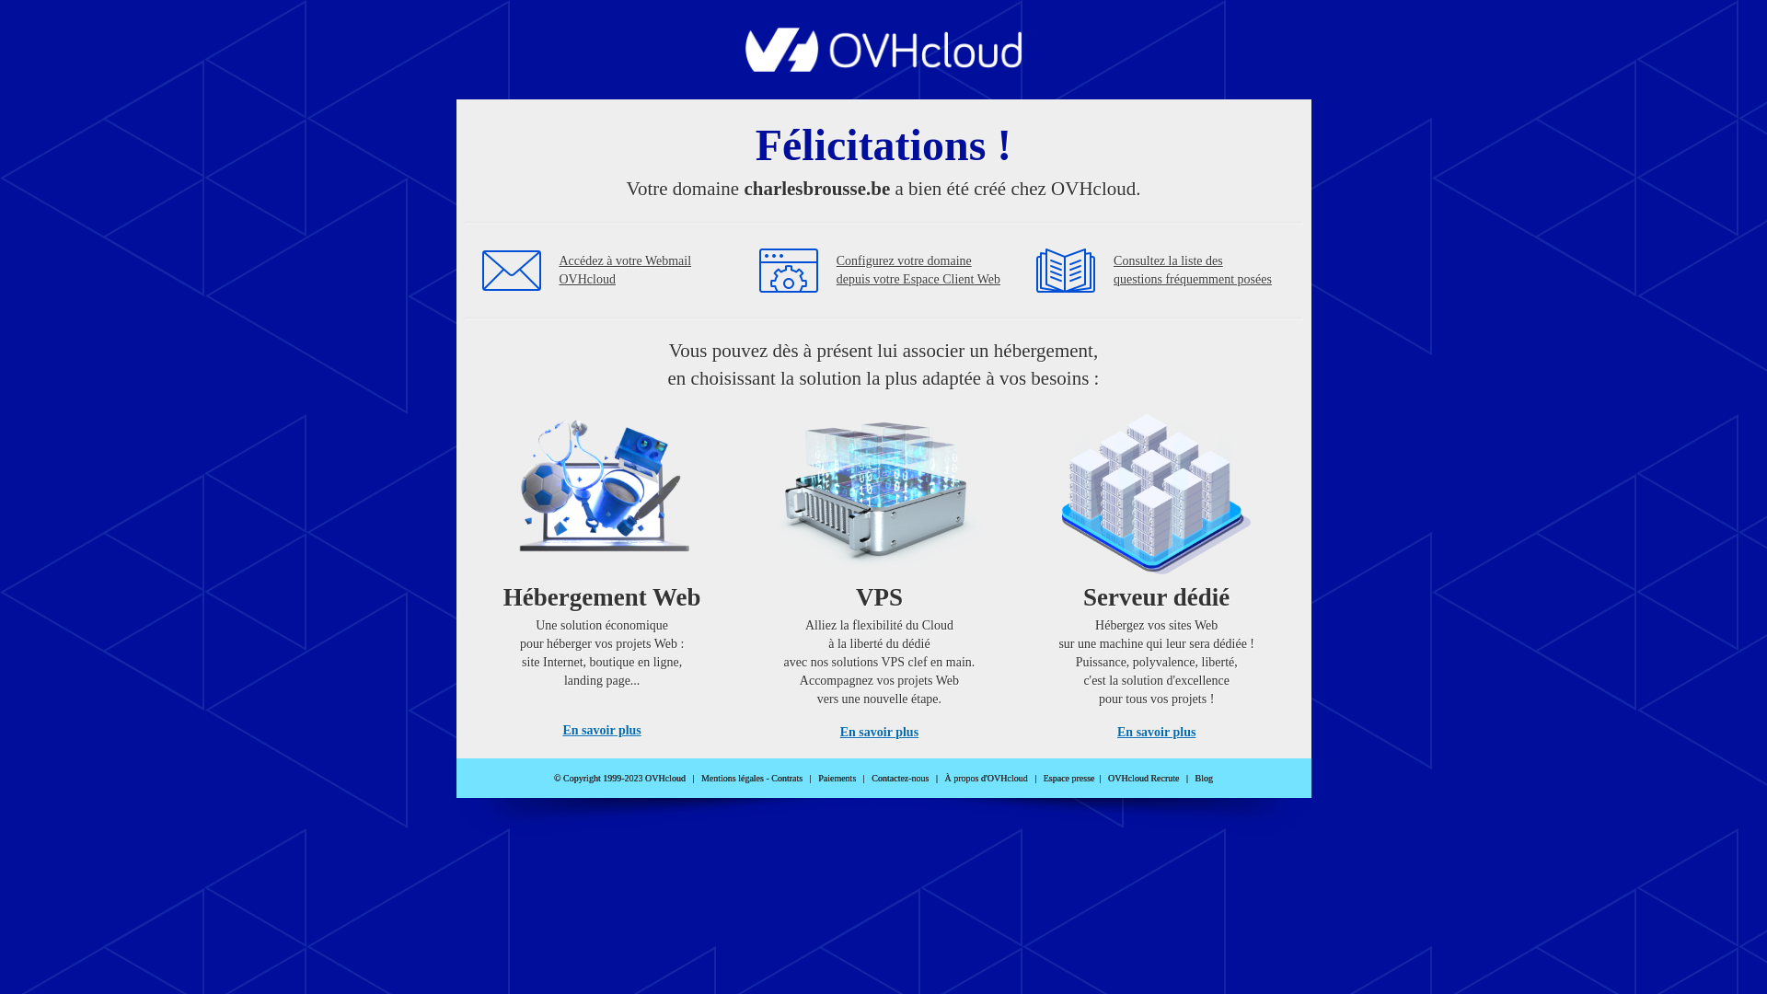  What do you see at coordinates (900, 779) in the screenshot?
I see `Contactez-nous` at bounding box center [900, 779].